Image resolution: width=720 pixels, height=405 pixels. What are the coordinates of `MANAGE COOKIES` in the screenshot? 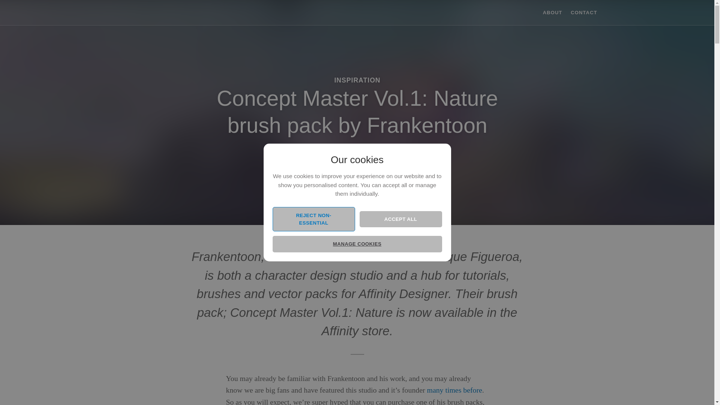 It's located at (357, 244).